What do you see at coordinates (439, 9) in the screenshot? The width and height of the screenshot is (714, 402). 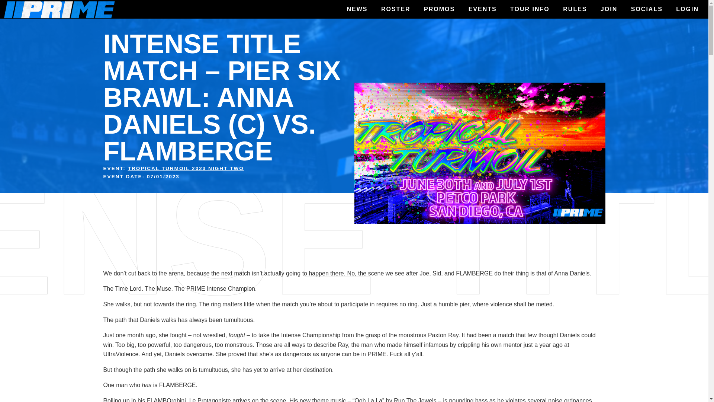 I see `PROMOS` at bounding box center [439, 9].